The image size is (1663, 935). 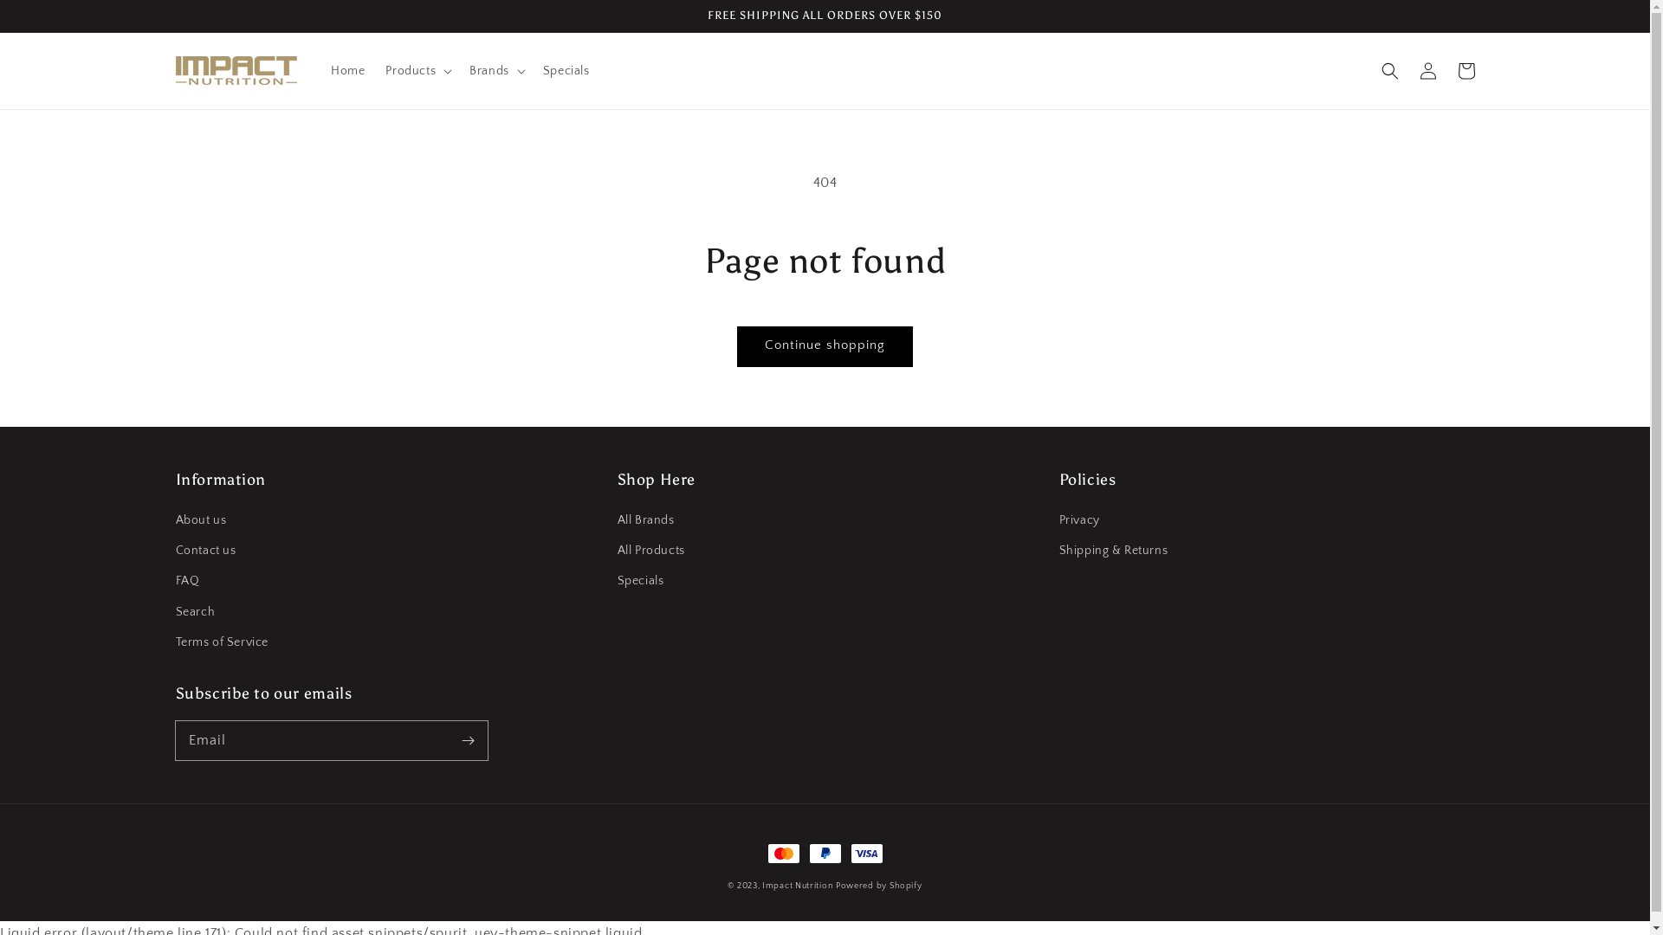 What do you see at coordinates (566, 71) in the screenshot?
I see `Specials` at bounding box center [566, 71].